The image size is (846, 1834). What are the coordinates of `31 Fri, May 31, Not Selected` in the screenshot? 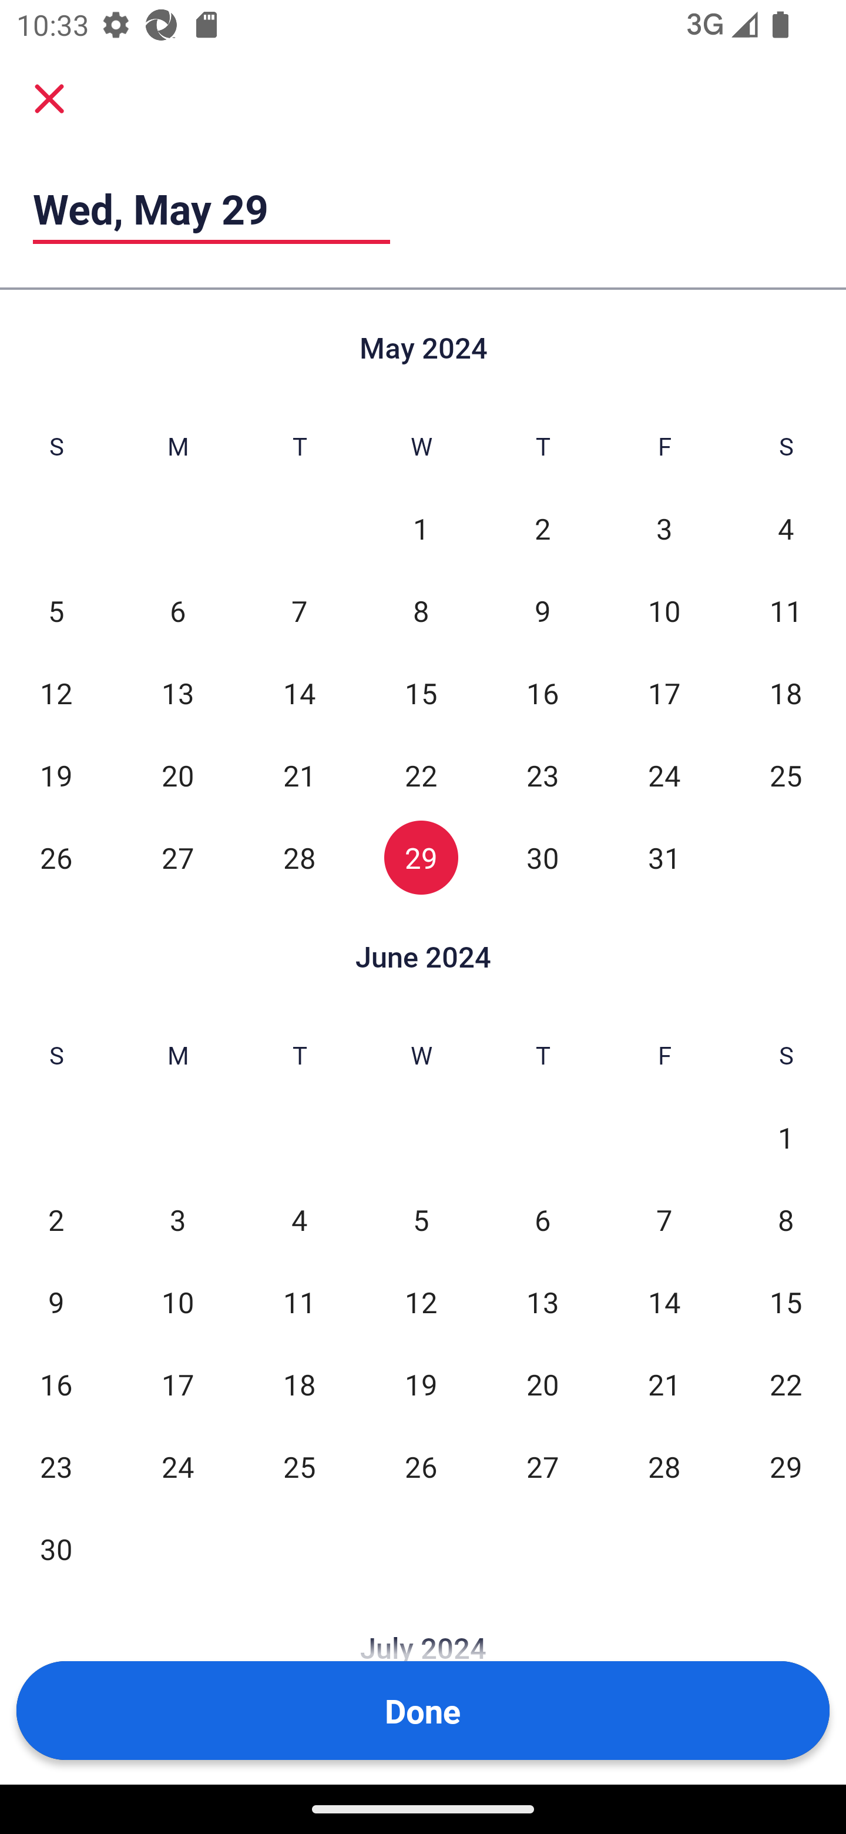 It's located at (664, 857).